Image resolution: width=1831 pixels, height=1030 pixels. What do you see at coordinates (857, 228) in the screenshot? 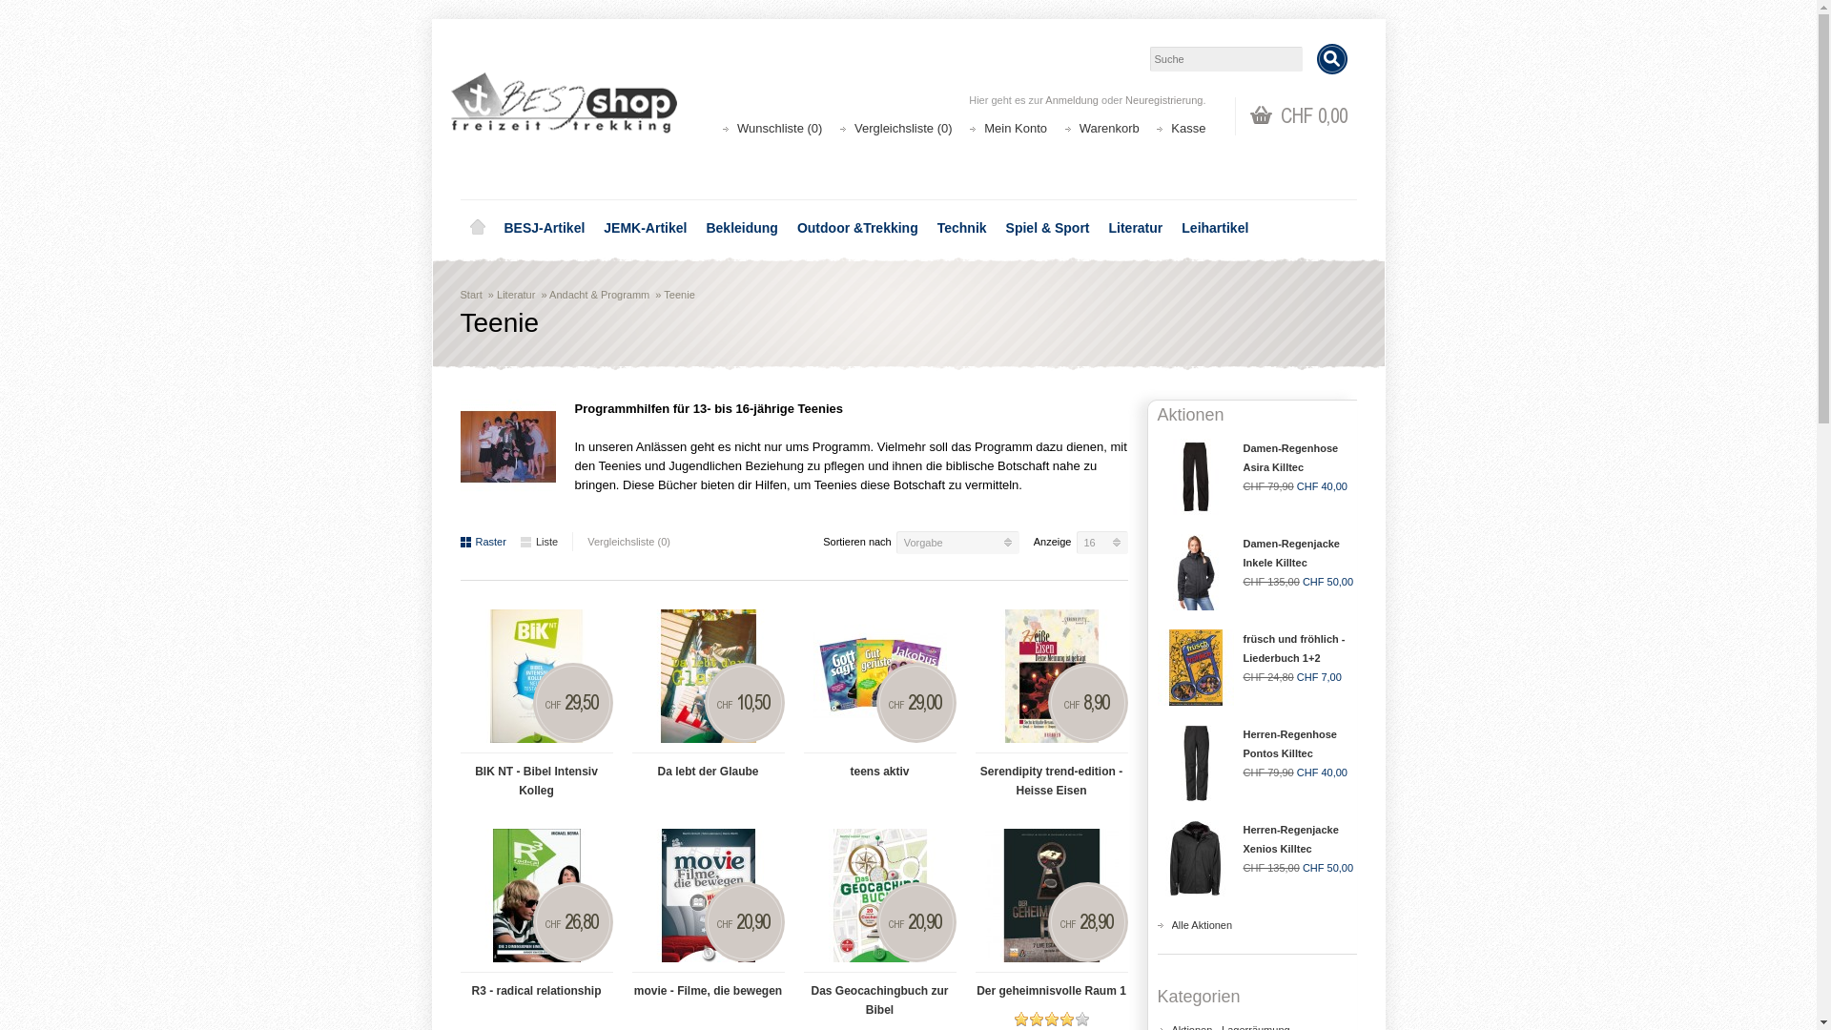
I see `Outdoor &Trekking` at bounding box center [857, 228].